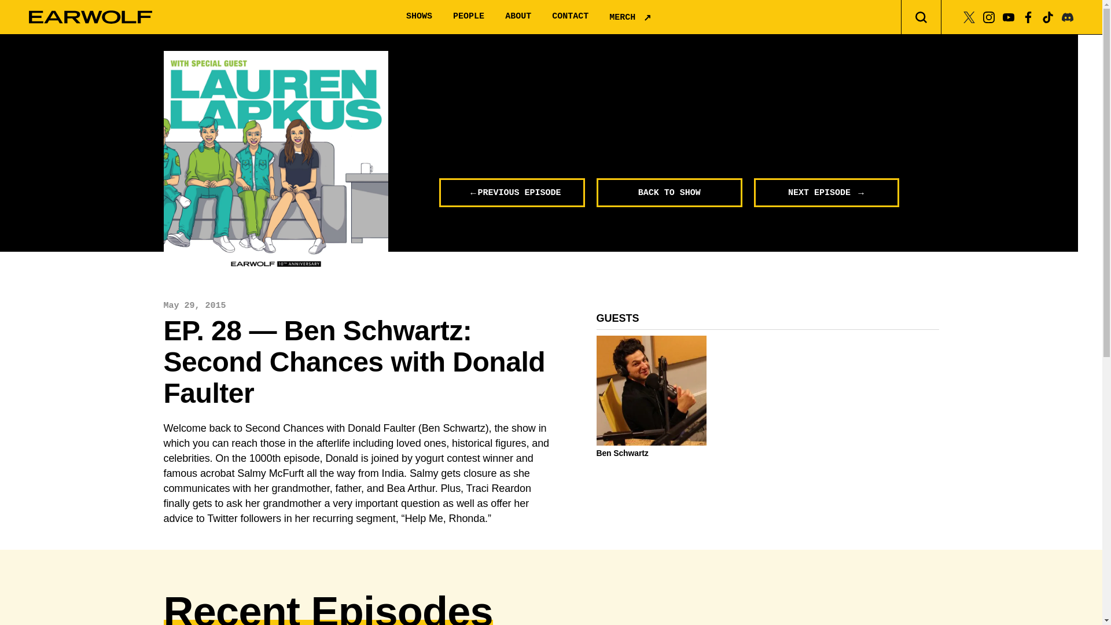 This screenshot has width=1111, height=625. Describe the element at coordinates (669, 192) in the screenshot. I see `BACK TO SHOW` at that location.